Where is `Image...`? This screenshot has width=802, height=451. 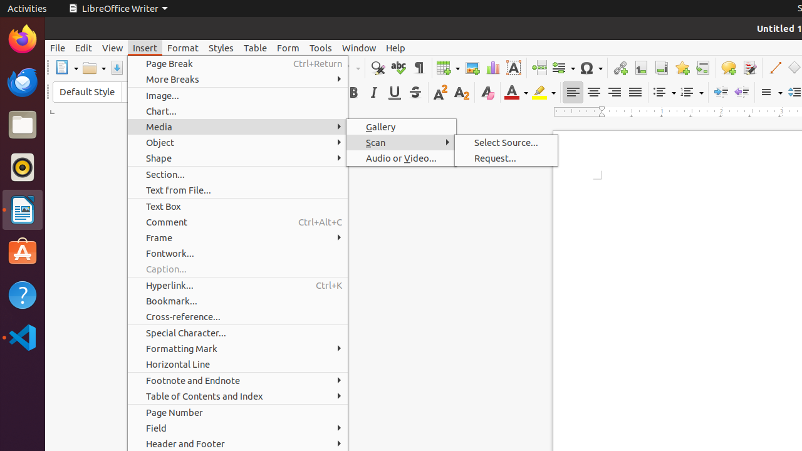 Image... is located at coordinates (238, 95).